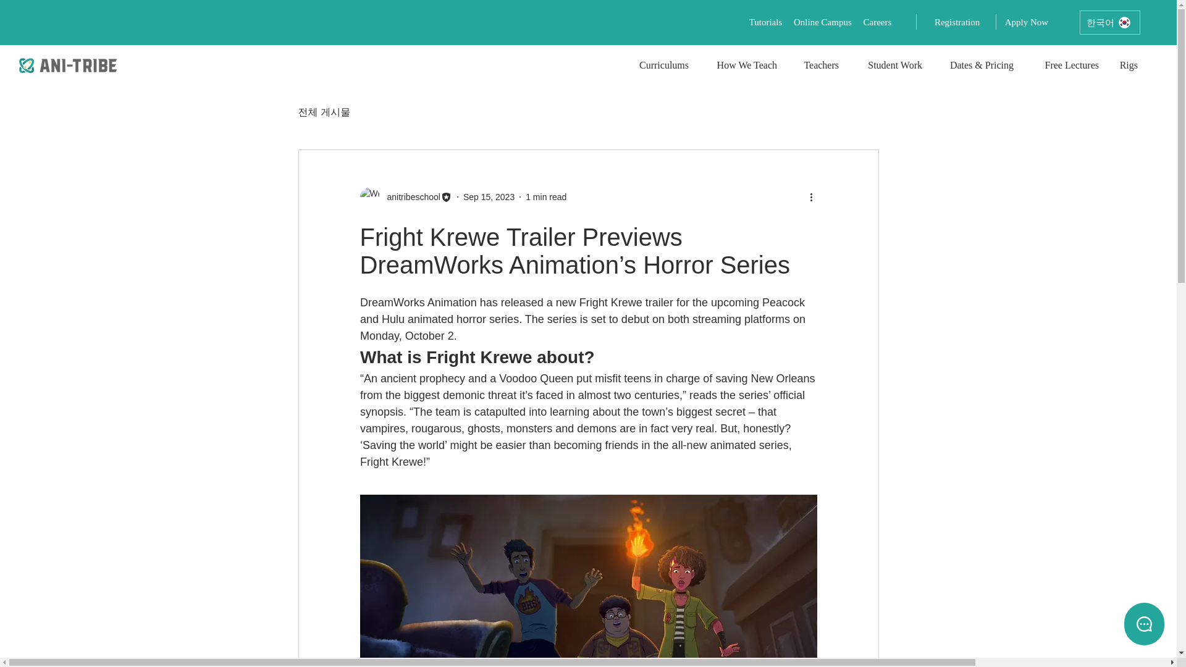  I want to click on Rigs, so click(1127, 65).